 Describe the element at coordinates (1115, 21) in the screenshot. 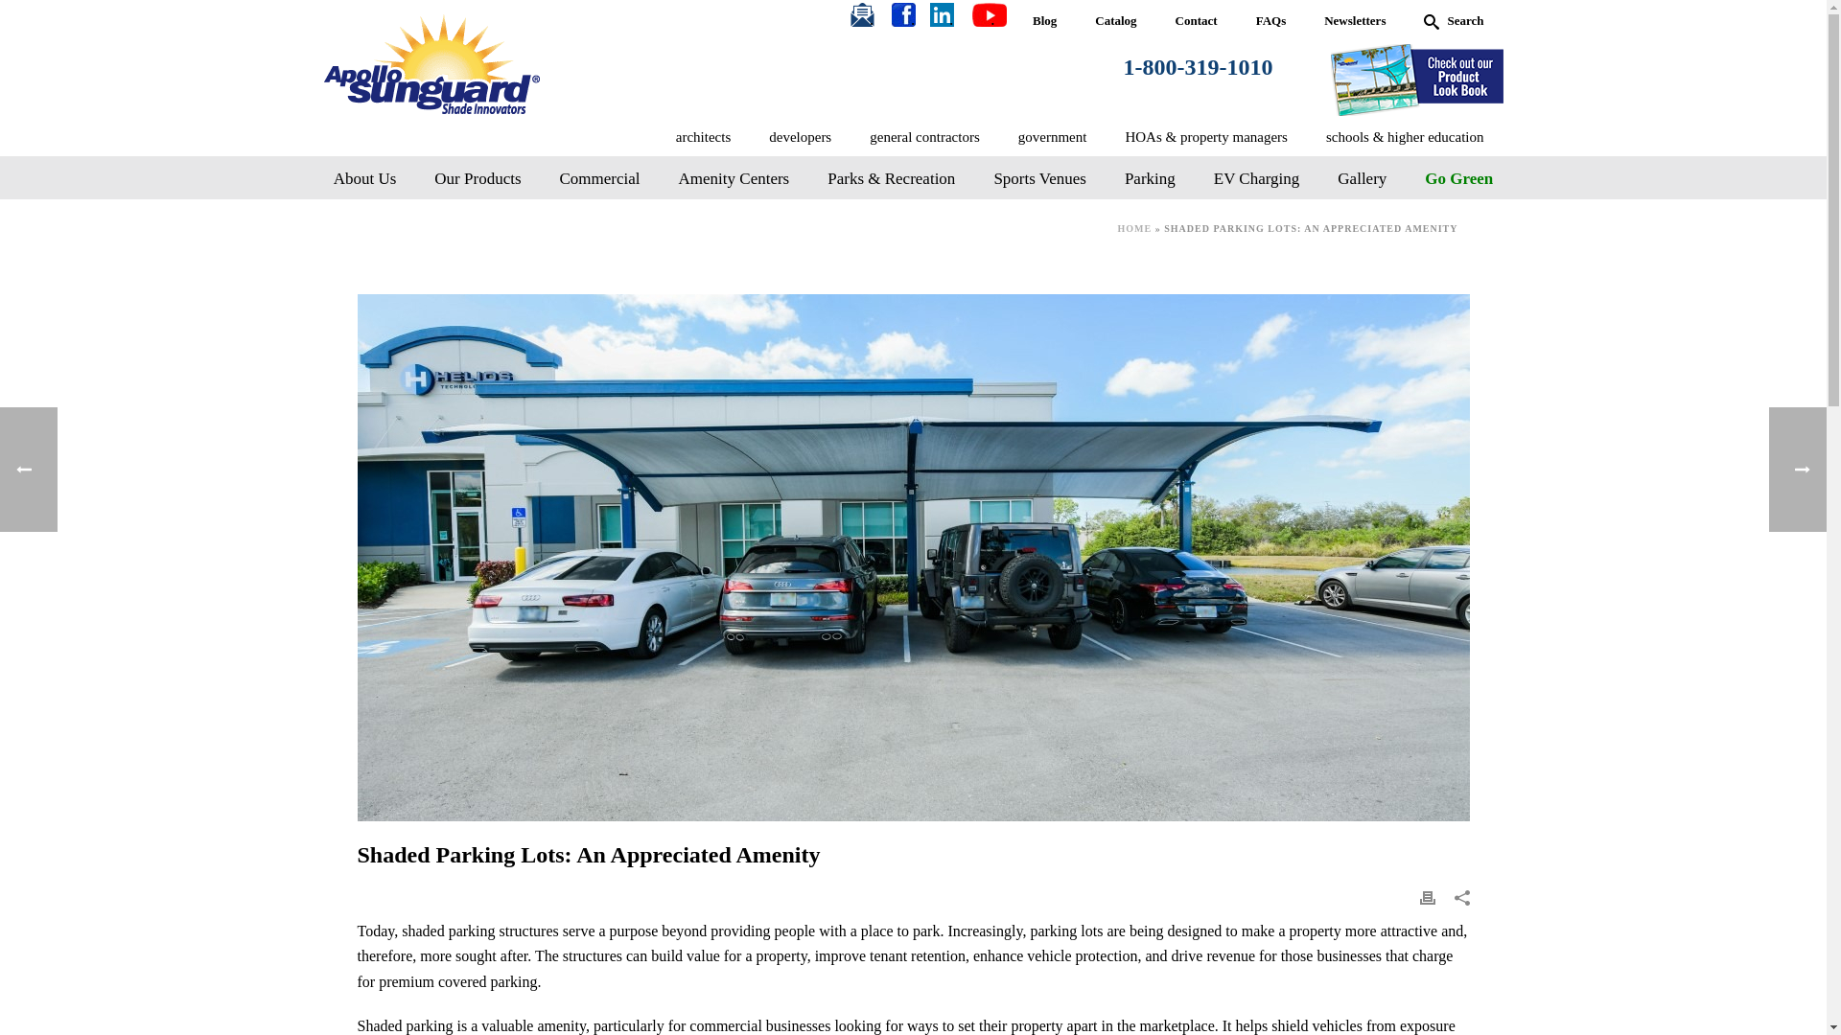

I see `Catalog` at that location.